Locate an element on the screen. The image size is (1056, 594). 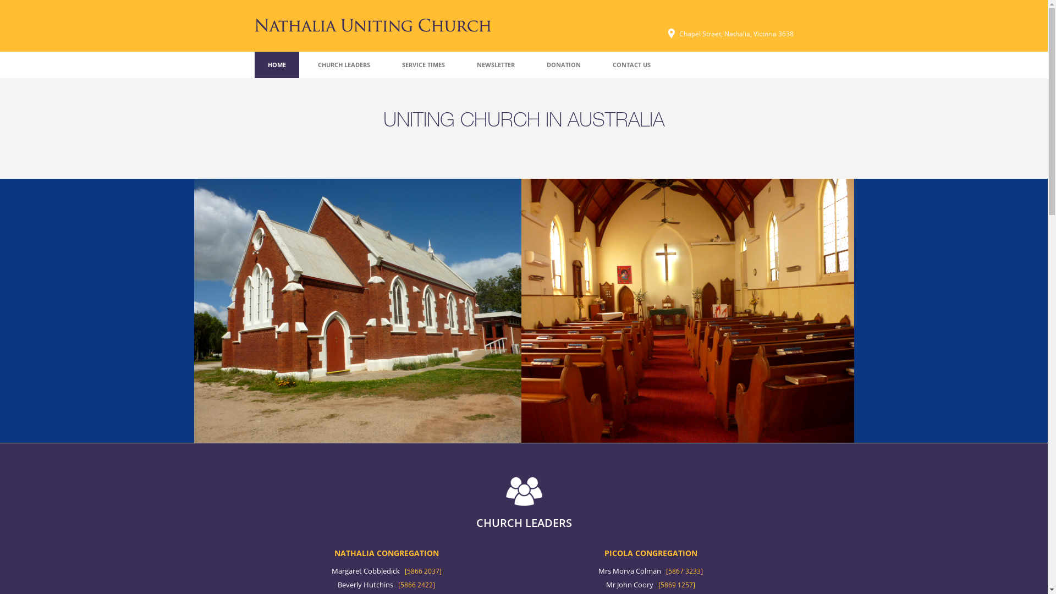
CHURCH LEADERS is located at coordinates (344, 65).